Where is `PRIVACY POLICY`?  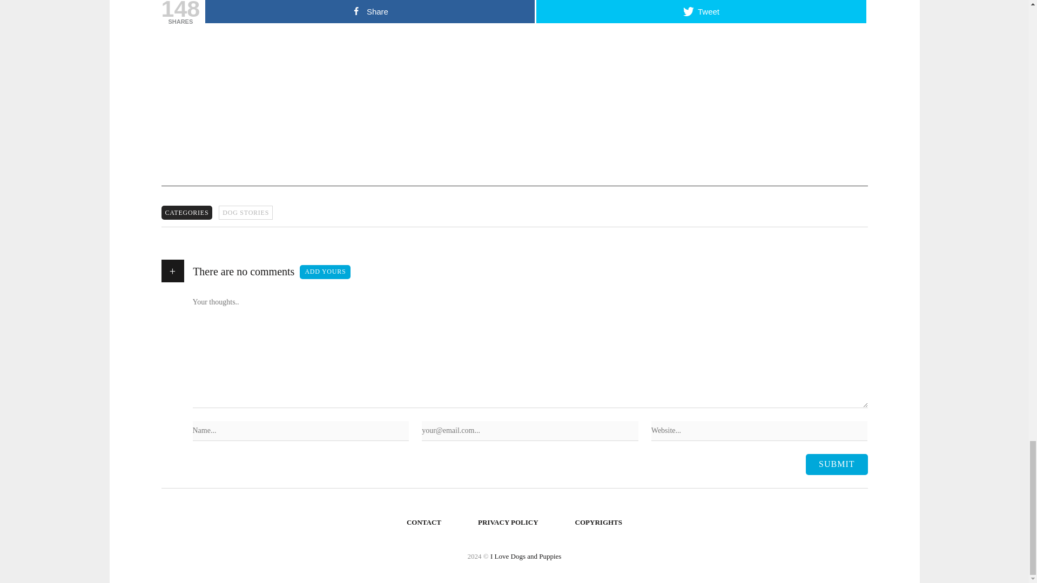
PRIVACY POLICY is located at coordinates (508, 523).